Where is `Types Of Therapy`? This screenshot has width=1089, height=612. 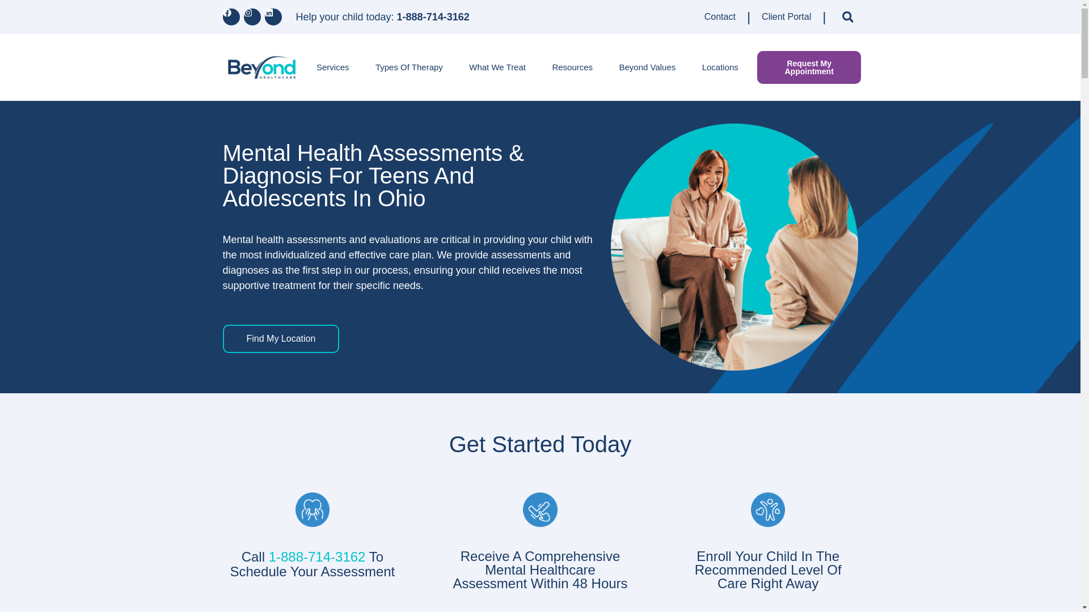
Types Of Therapy is located at coordinates (410, 67).